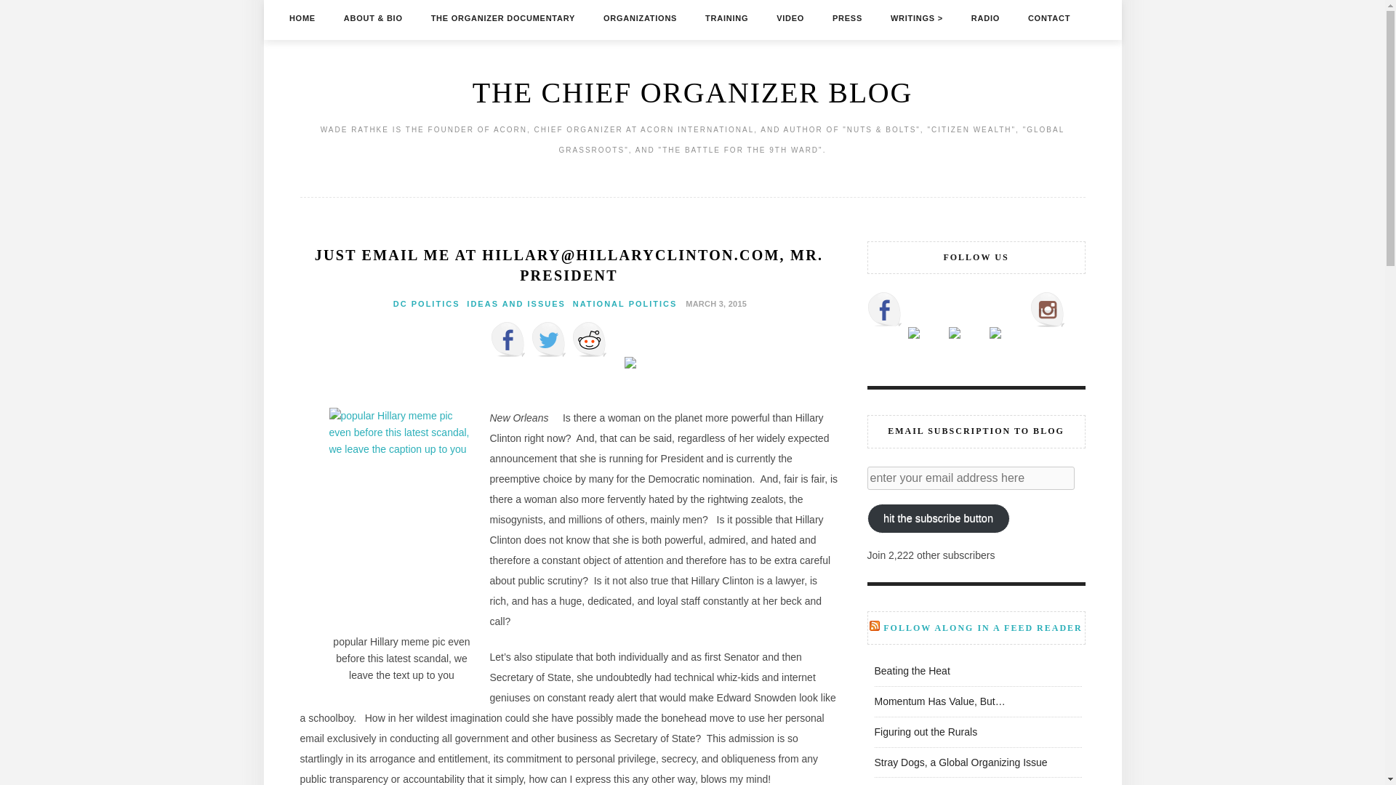  What do you see at coordinates (938, 518) in the screenshot?
I see `hit the subscribe button` at bounding box center [938, 518].